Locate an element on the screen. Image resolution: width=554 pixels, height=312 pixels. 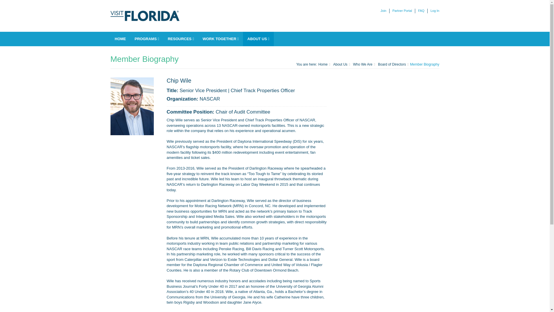
PROGRAMS is located at coordinates (147, 39).